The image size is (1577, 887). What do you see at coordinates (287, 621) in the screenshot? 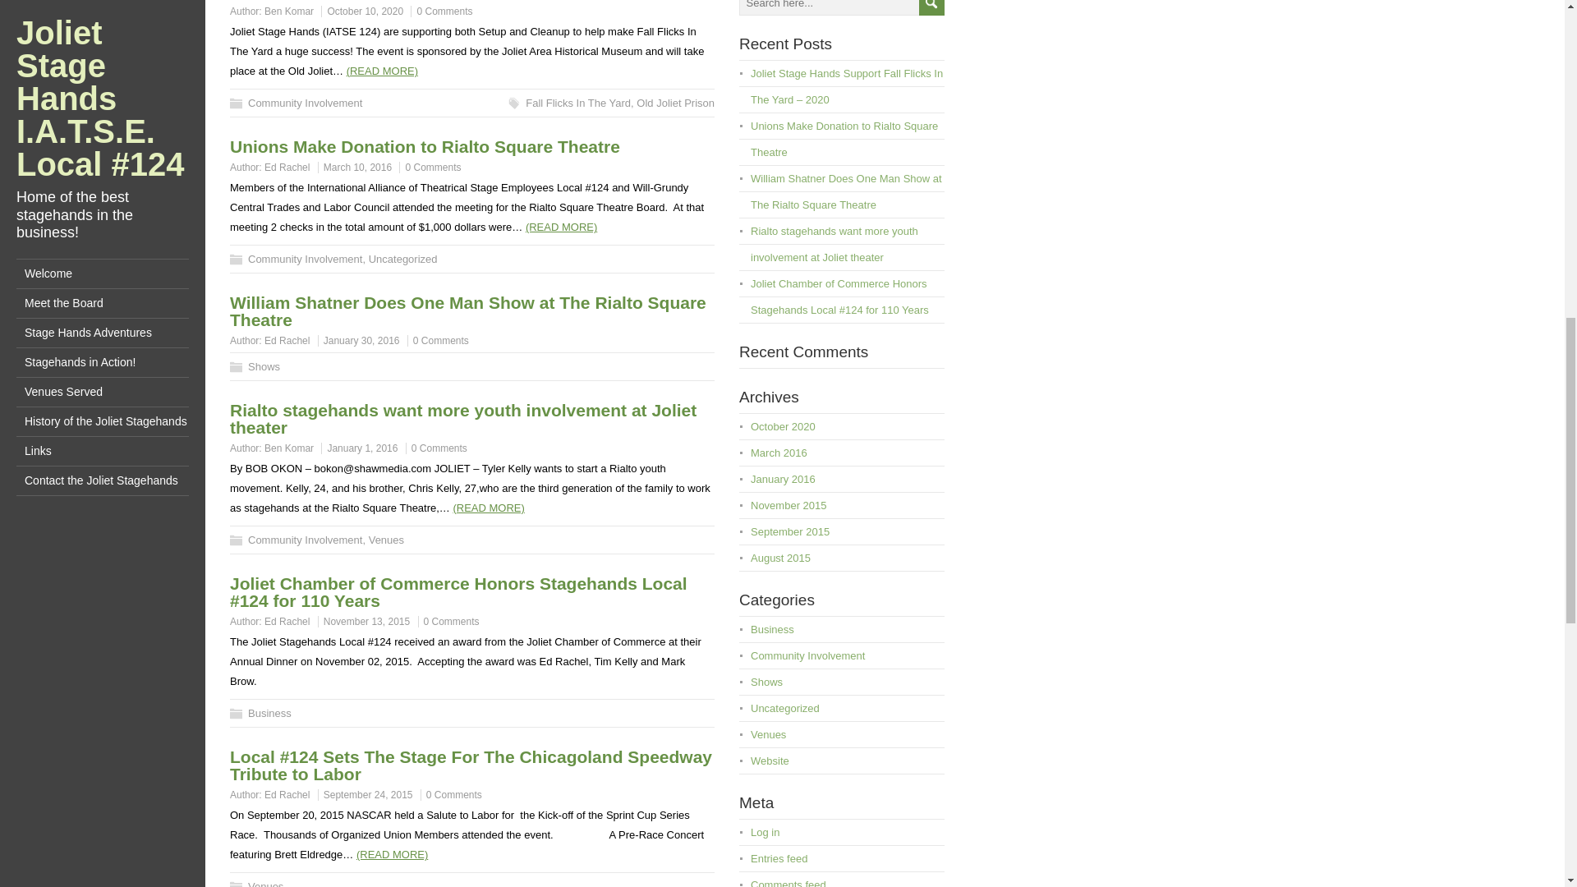
I see `Posts by Ed Rachel` at bounding box center [287, 621].